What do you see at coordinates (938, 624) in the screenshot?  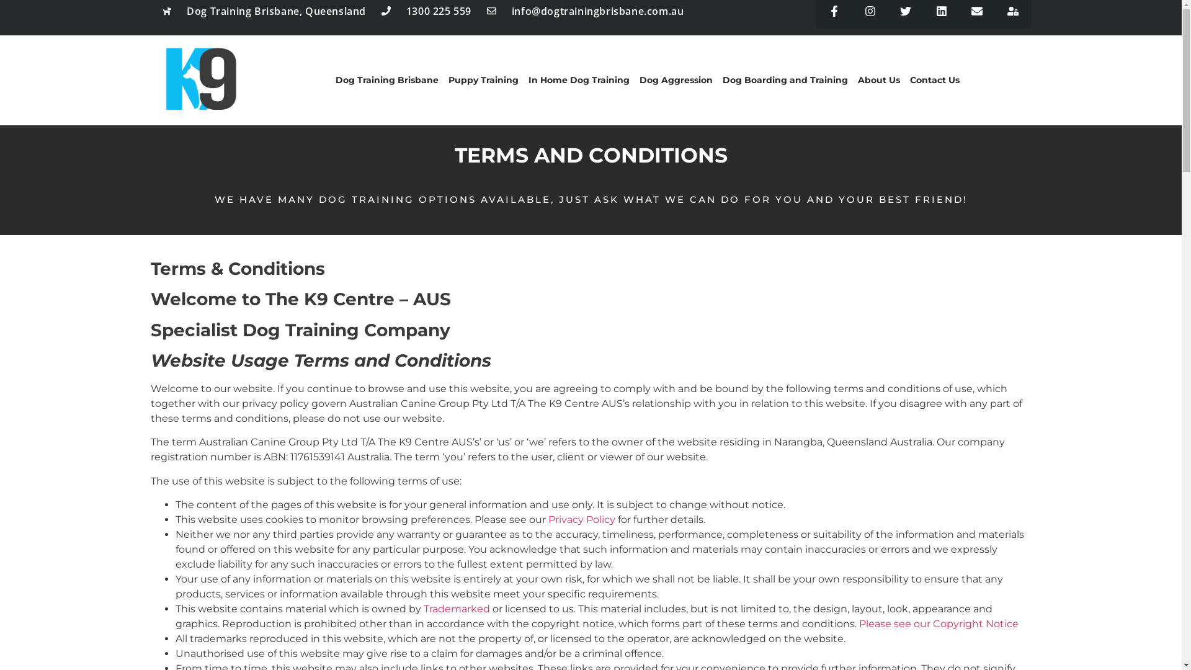 I see `Please see our Copyright Notice` at bounding box center [938, 624].